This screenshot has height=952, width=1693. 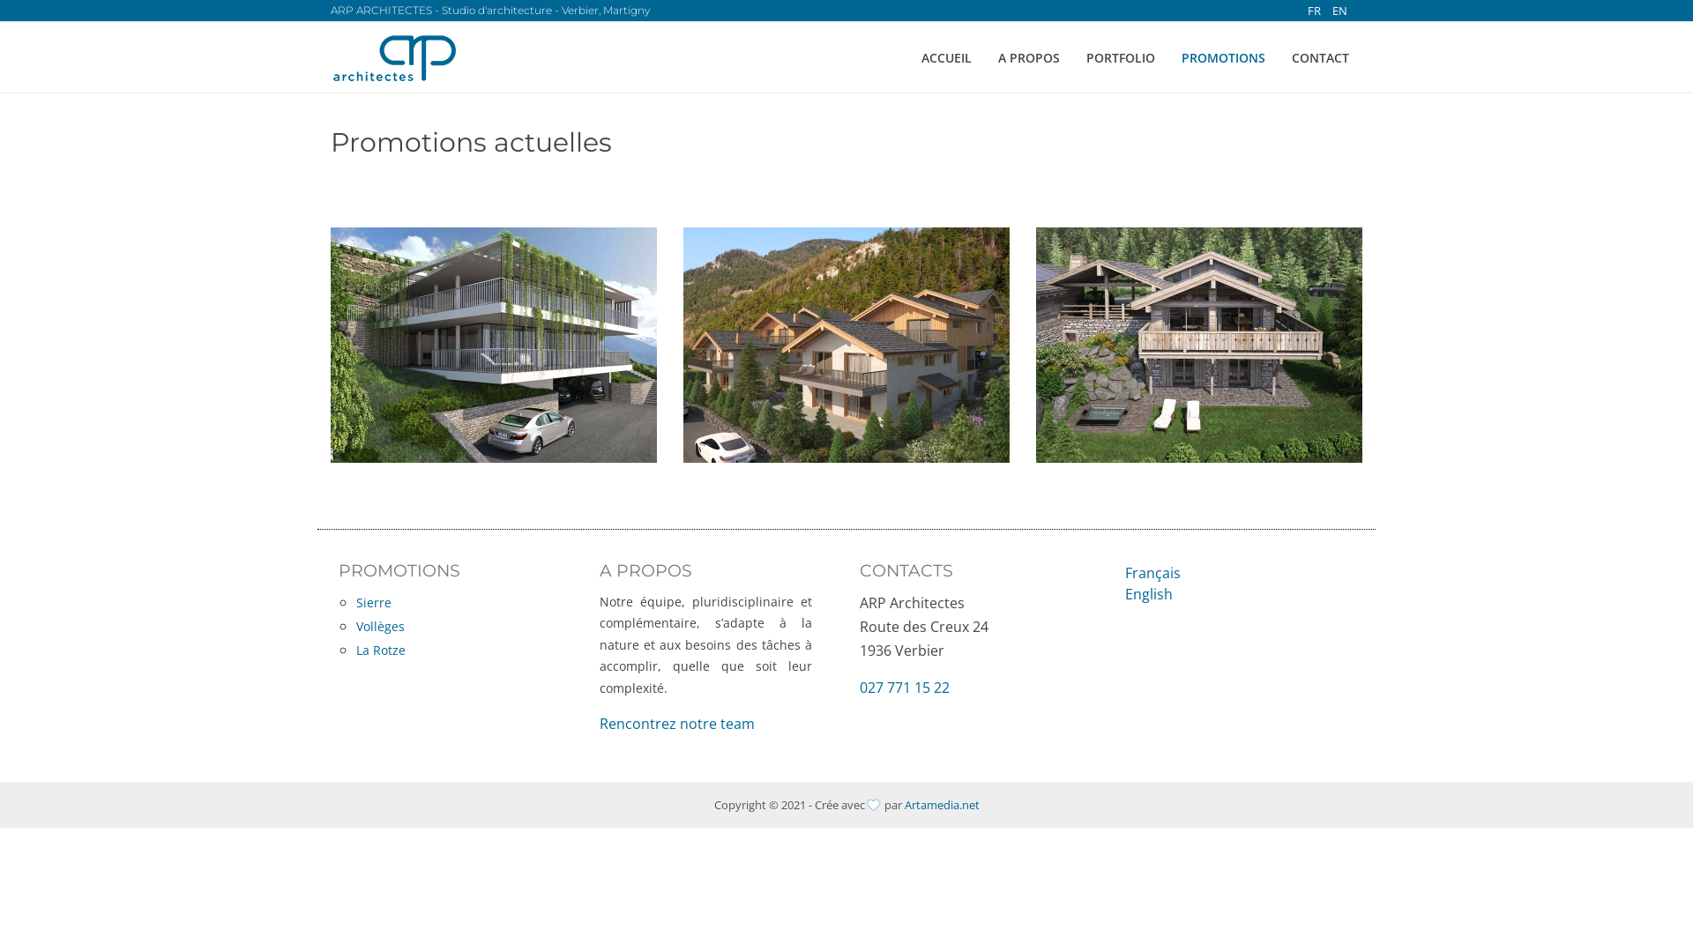 What do you see at coordinates (677, 724) in the screenshot?
I see `Rencontrez notre team` at bounding box center [677, 724].